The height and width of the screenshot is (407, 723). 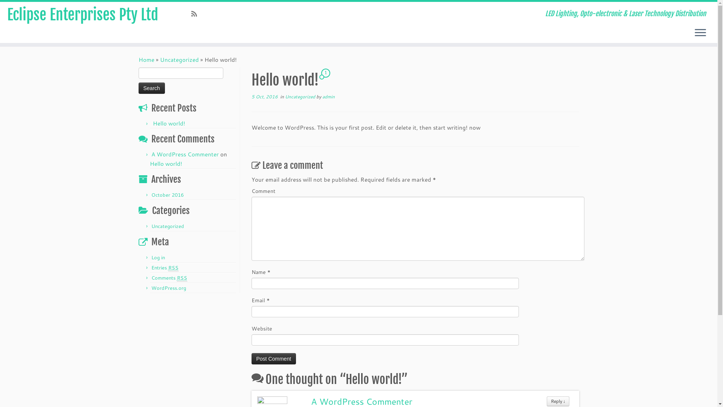 What do you see at coordinates (700, 33) in the screenshot?
I see `Open the menu` at bounding box center [700, 33].